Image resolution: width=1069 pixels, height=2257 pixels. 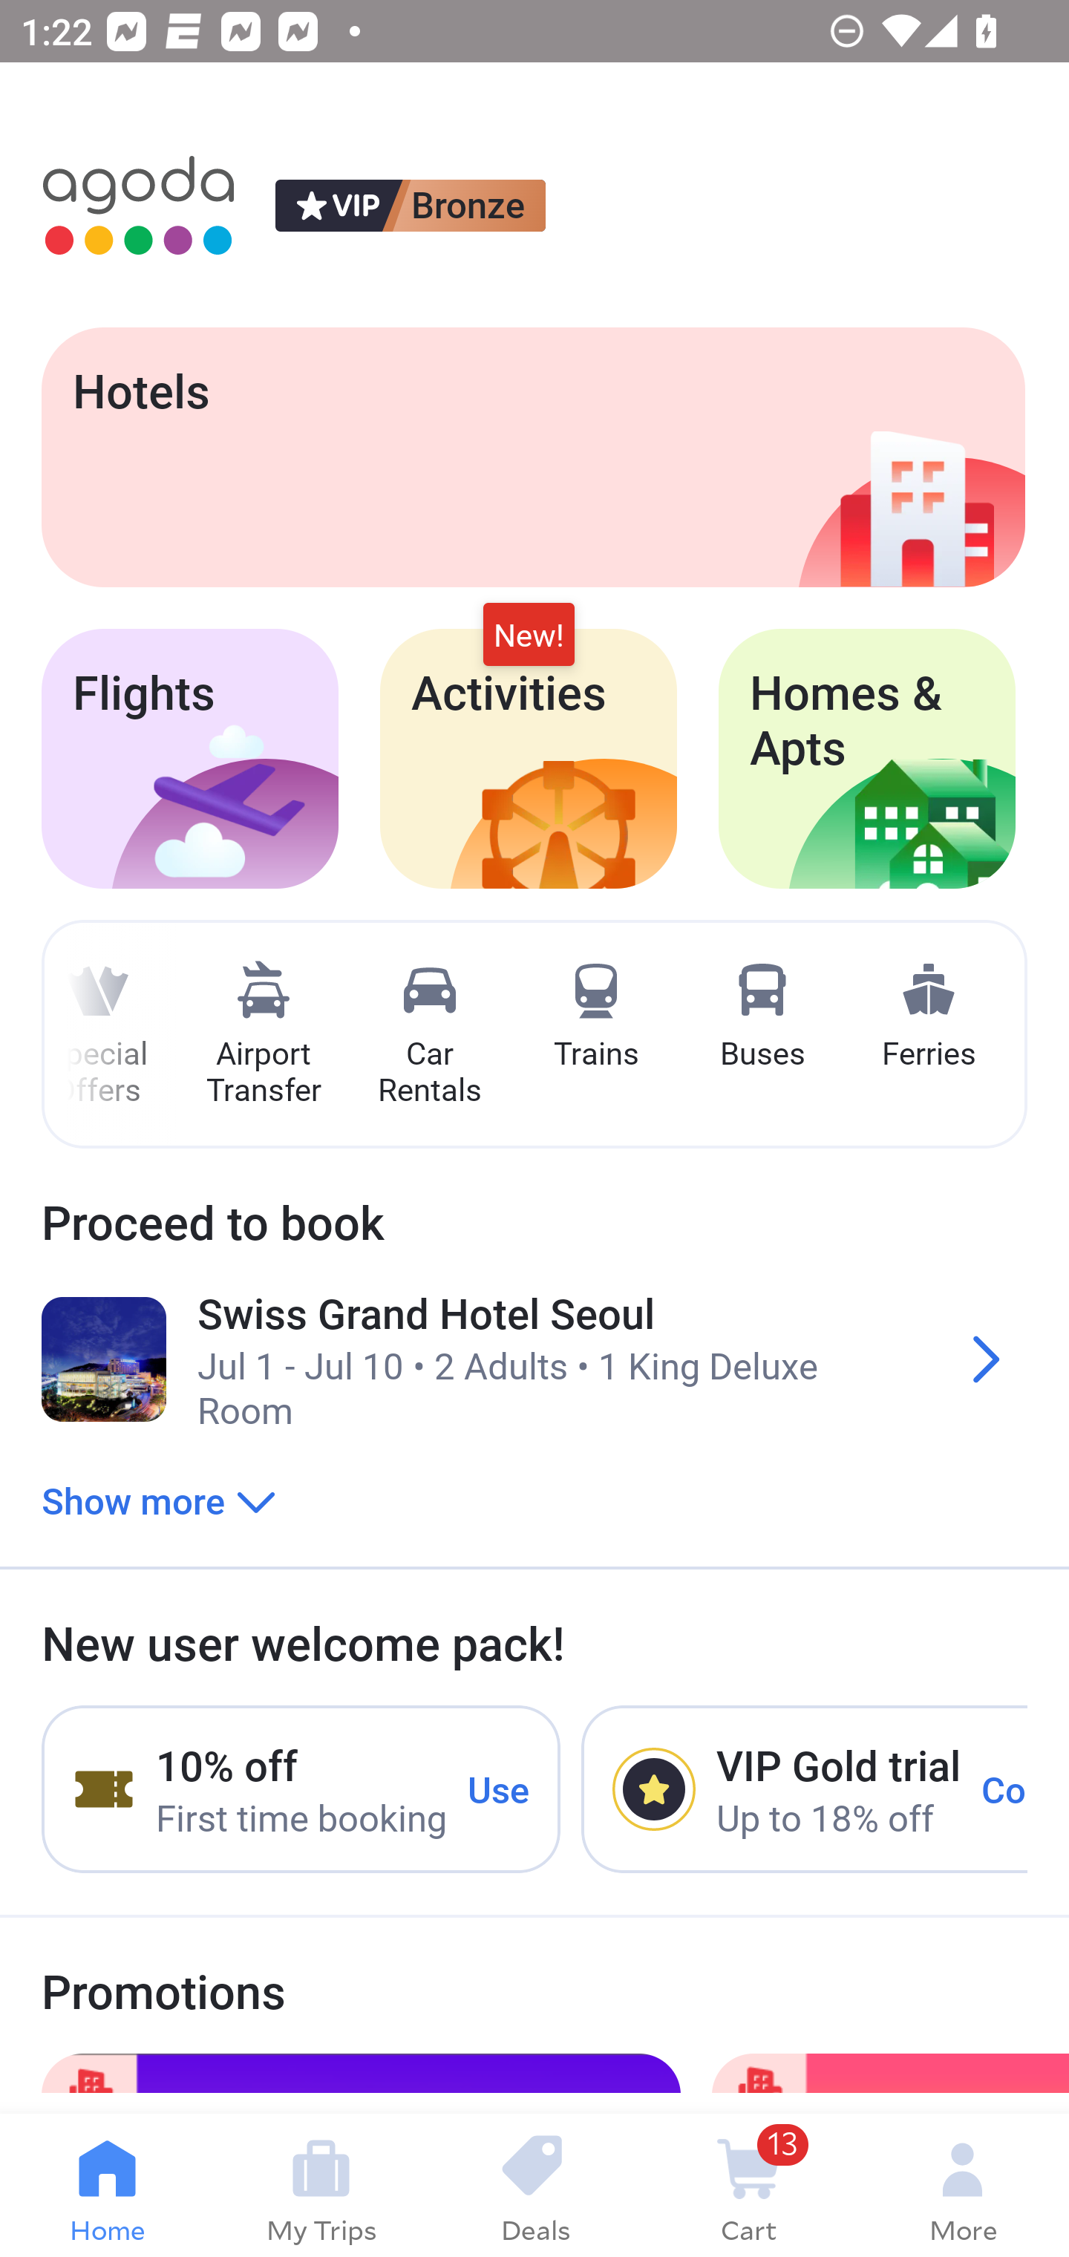 What do you see at coordinates (529, 636) in the screenshot?
I see `New!` at bounding box center [529, 636].